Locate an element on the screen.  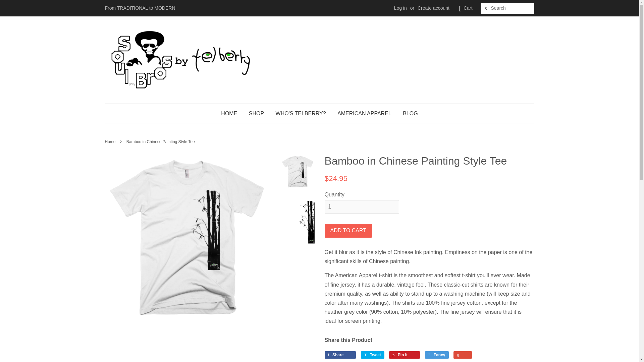
AMERICAN APPAREL is located at coordinates (364, 113).